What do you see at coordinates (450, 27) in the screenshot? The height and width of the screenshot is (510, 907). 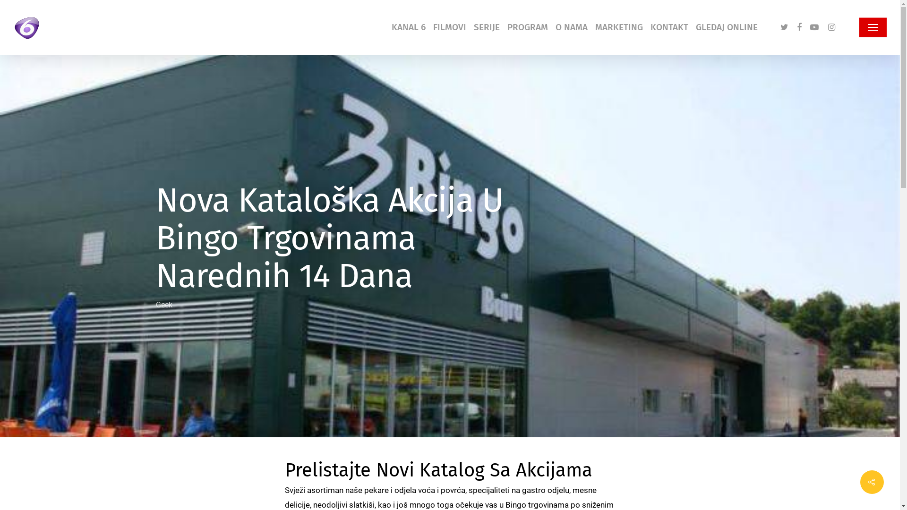 I see `FILMOVI` at bounding box center [450, 27].